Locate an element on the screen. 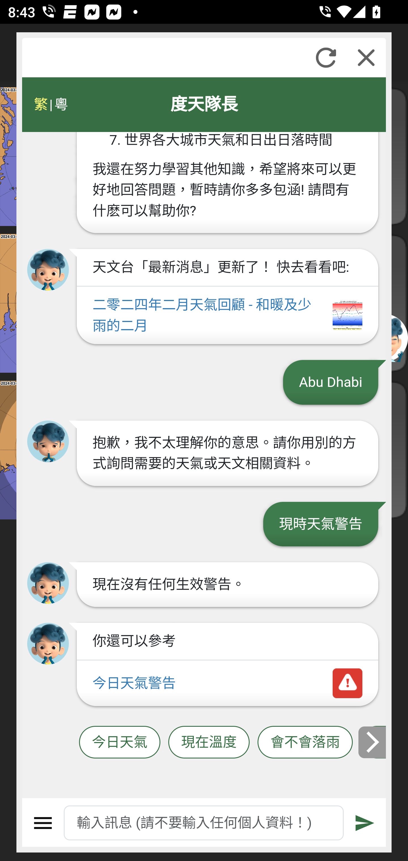 The width and height of the screenshot is (408, 861). 關閉 is located at coordinates (366, 57).